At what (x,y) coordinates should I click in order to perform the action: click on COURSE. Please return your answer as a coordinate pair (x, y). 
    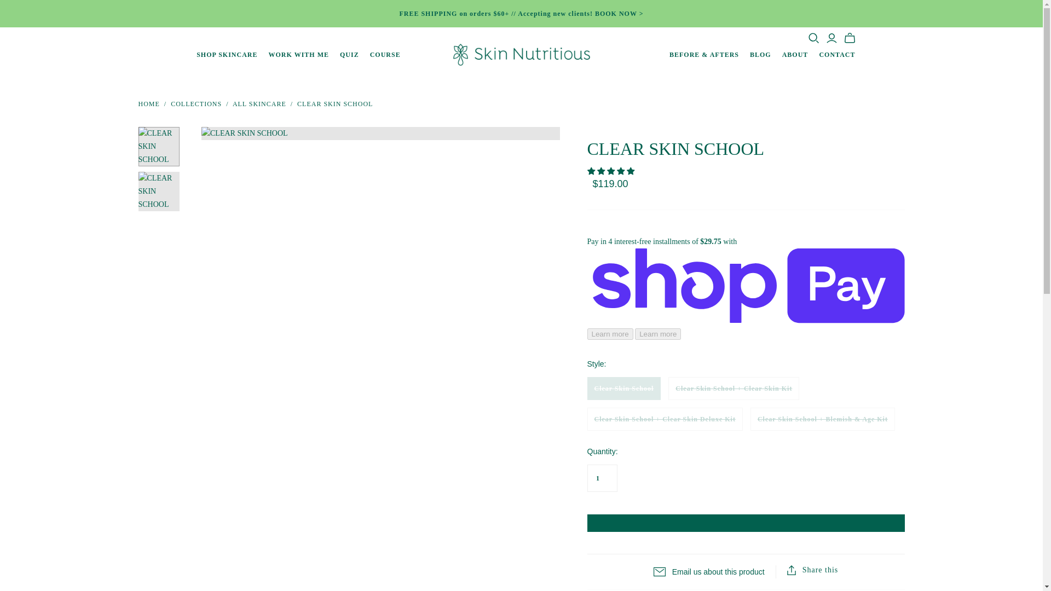
    Looking at the image, I should click on (385, 55).